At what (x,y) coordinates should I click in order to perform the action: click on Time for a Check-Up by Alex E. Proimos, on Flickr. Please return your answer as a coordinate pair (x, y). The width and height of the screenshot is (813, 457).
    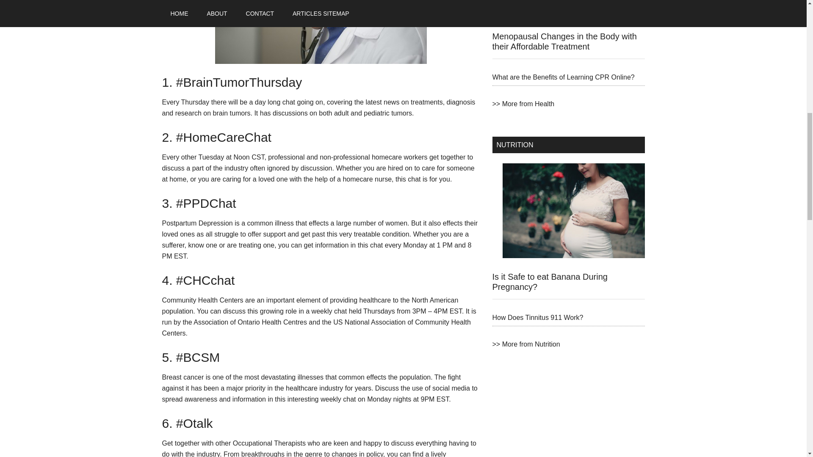
    Looking at the image, I should click on (321, 32).